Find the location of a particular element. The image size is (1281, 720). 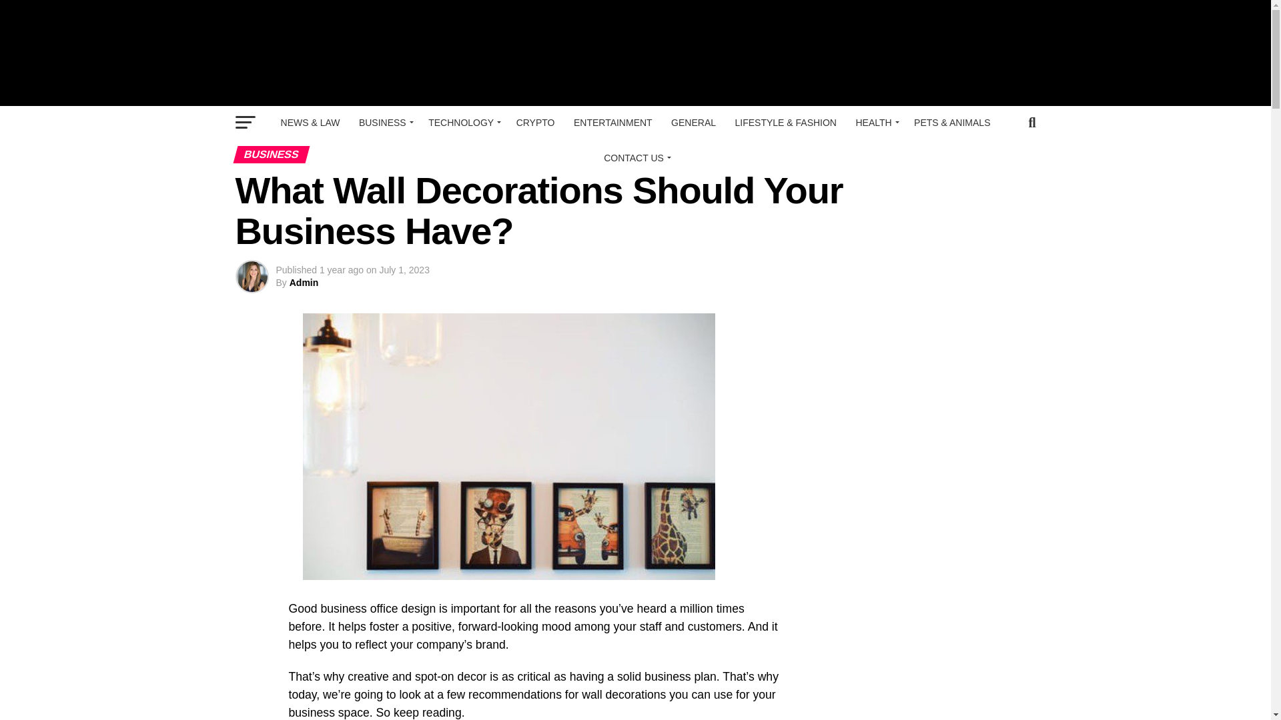

Posts by Admin is located at coordinates (304, 283).